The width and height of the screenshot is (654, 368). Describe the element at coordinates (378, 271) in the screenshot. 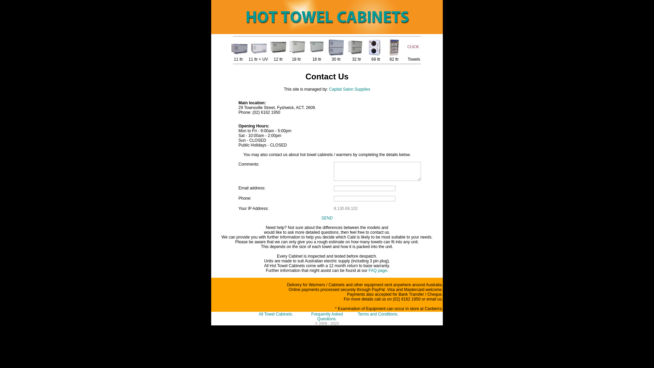

I see `FAQ page` at that location.